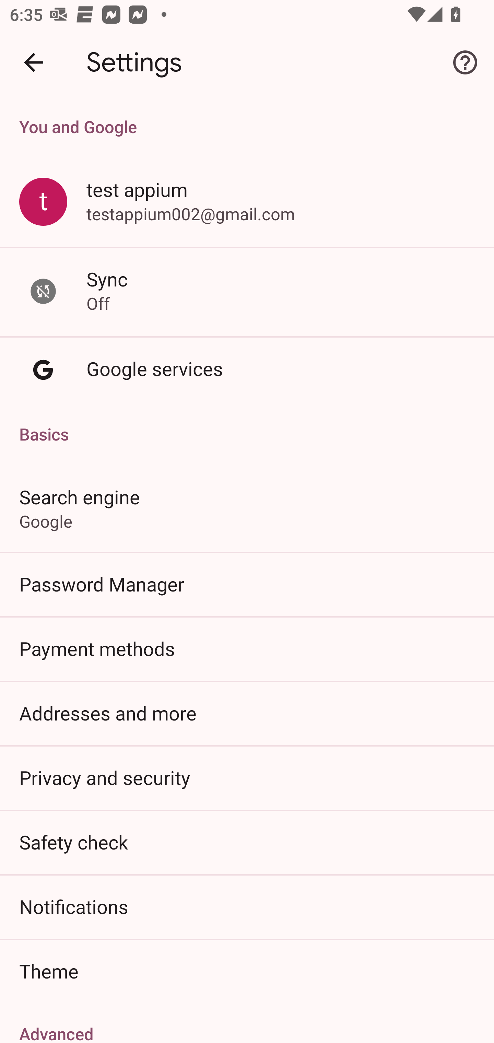 This screenshot has height=1043, width=494. What do you see at coordinates (247, 291) in the screenshot?
I see `Sync Off` at bounding box center [247, 291].